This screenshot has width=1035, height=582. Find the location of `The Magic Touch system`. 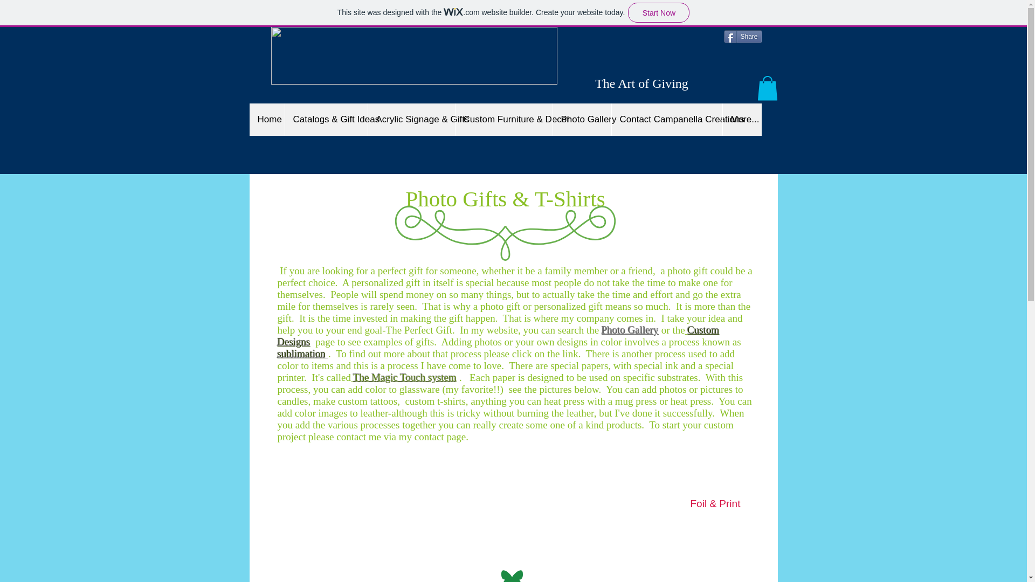

The Magic Touch system is located at coordinates (403, 377).